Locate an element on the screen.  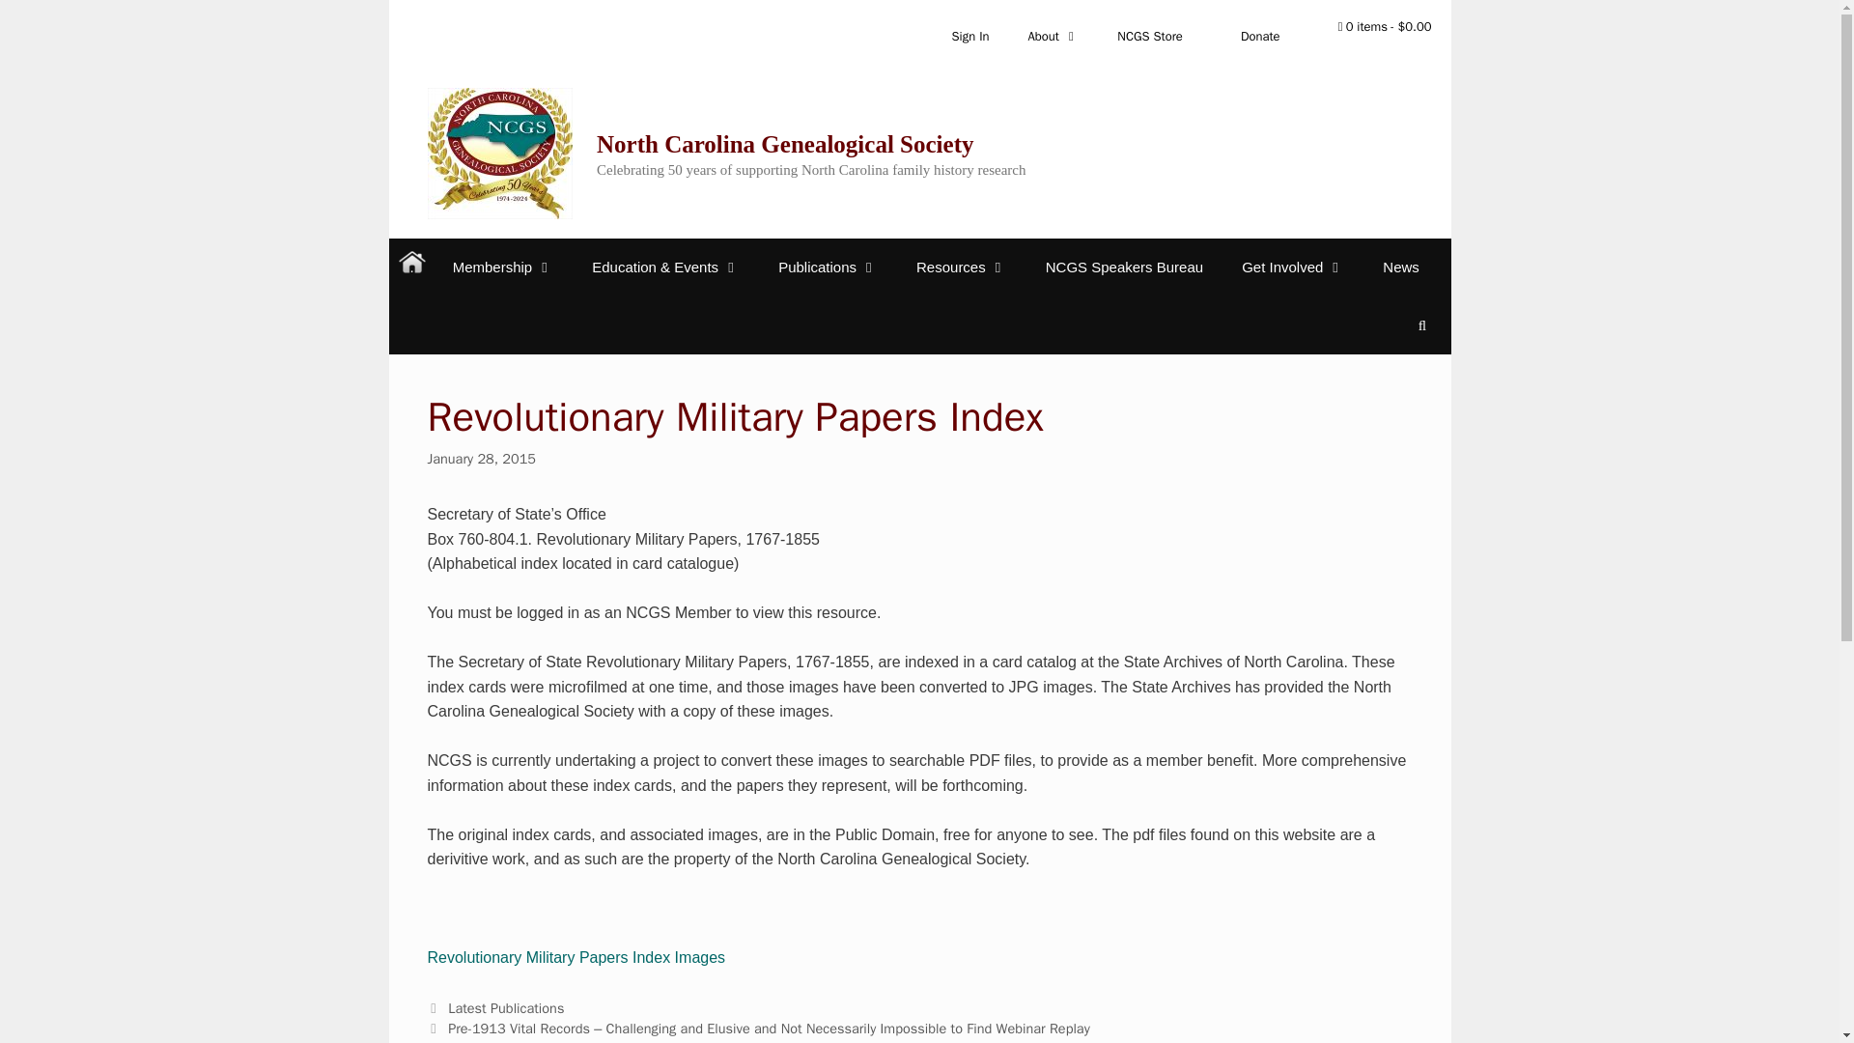
Get Involved is located at coordinates (1292, 267).